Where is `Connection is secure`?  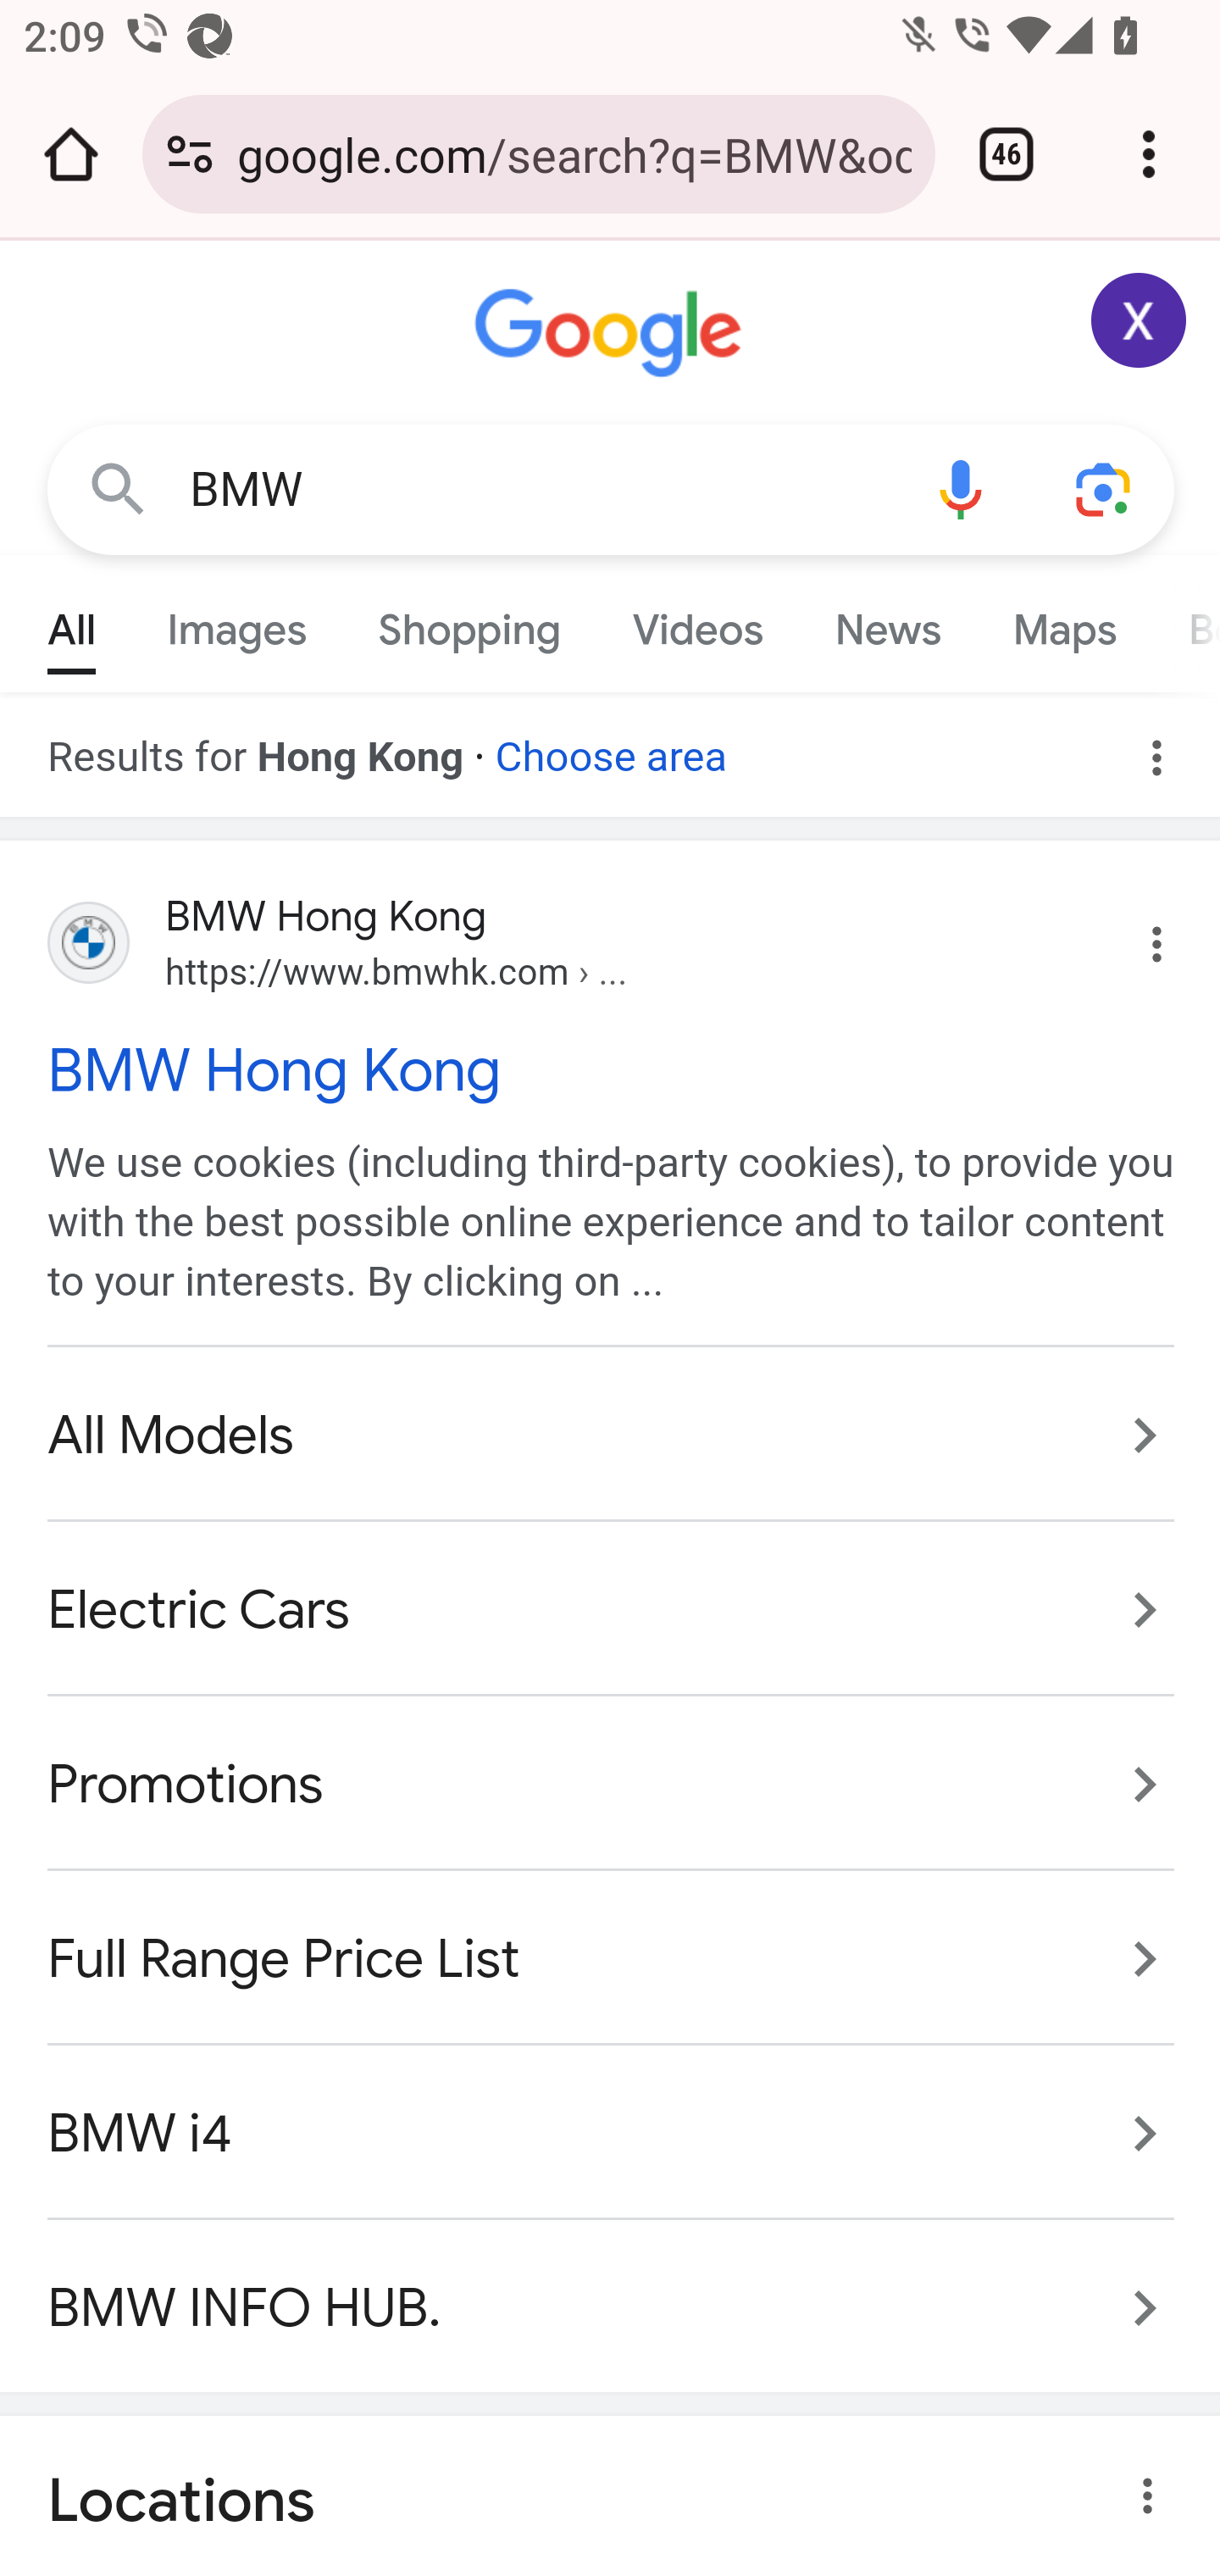
Connection is secure is located at coordinates (190, 154).